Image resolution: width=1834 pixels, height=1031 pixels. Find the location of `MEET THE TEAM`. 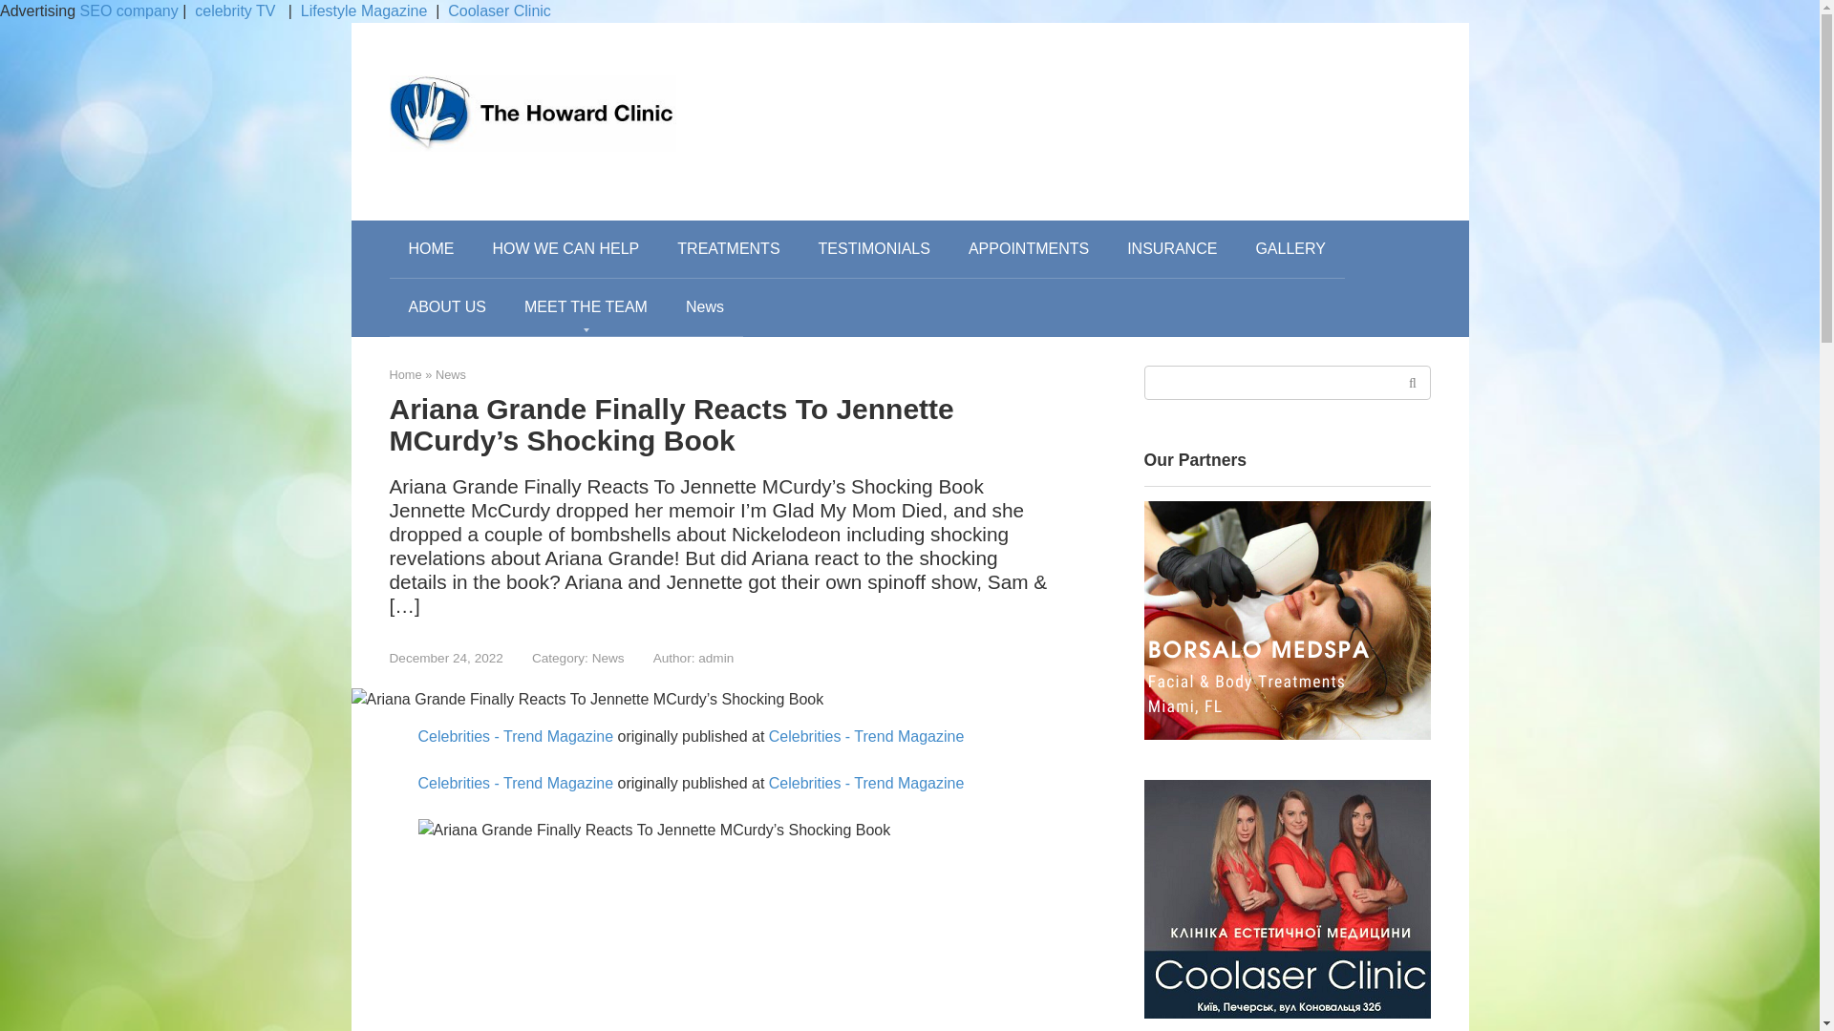

MEET THE TEAM is located at coordinates (586, 307).